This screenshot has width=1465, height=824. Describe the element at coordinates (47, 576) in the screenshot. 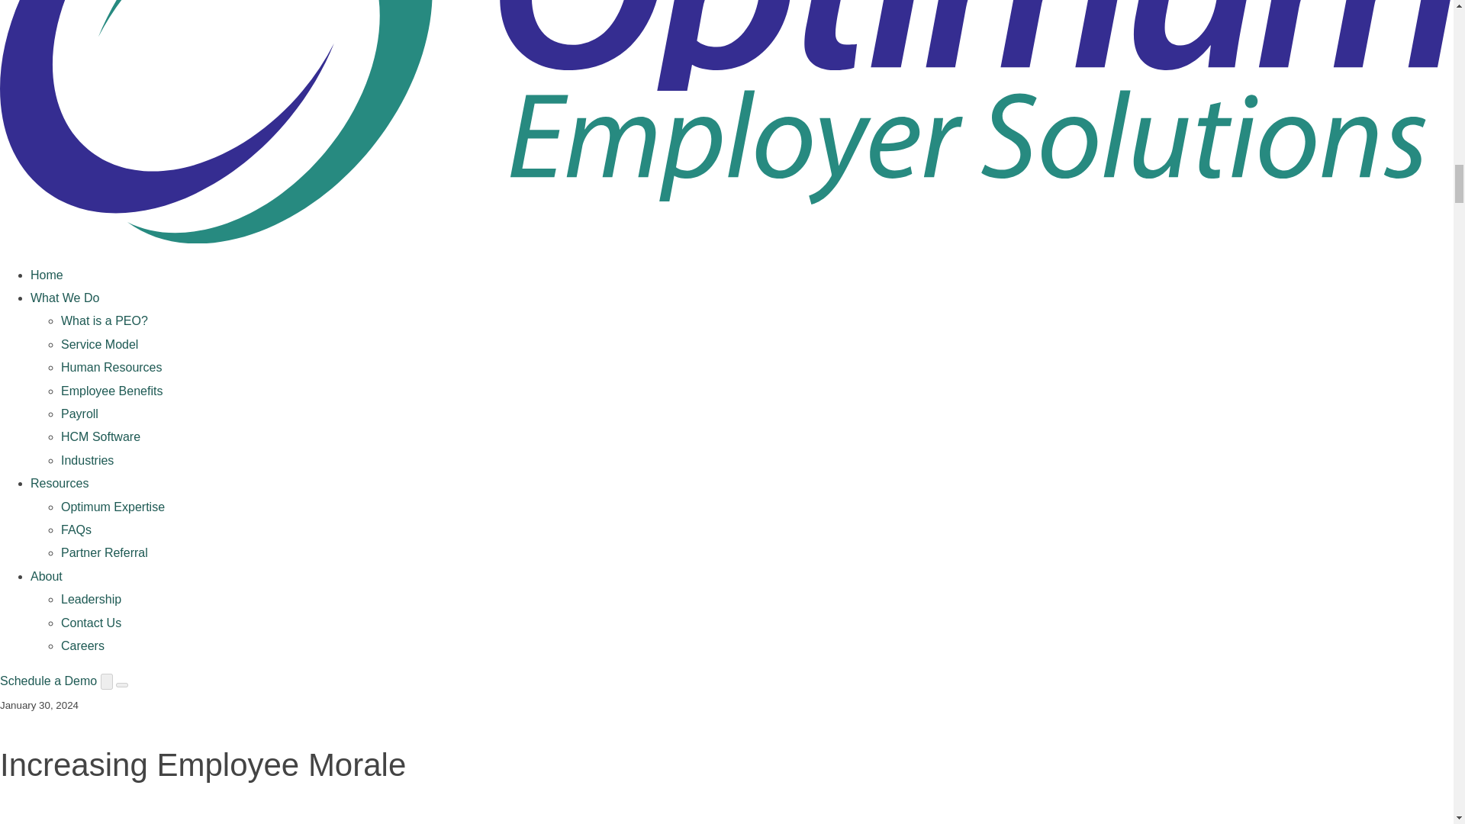

I see `About` at that location.